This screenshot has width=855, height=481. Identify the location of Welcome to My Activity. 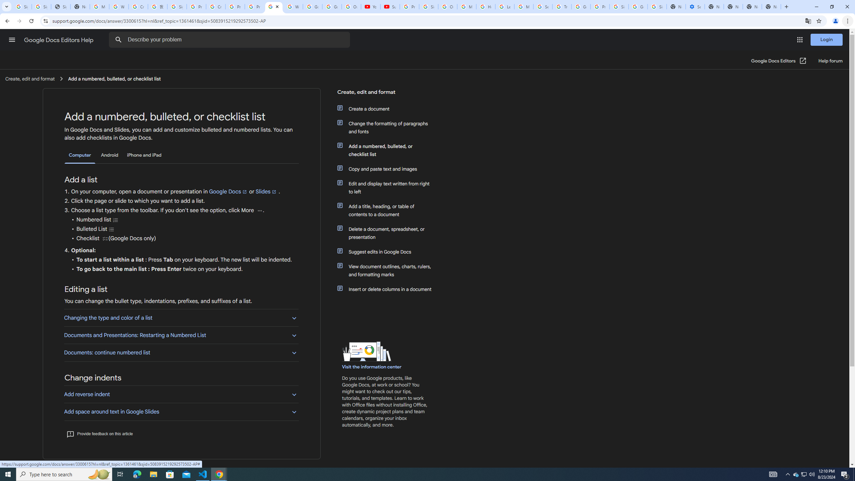
(293, 7).